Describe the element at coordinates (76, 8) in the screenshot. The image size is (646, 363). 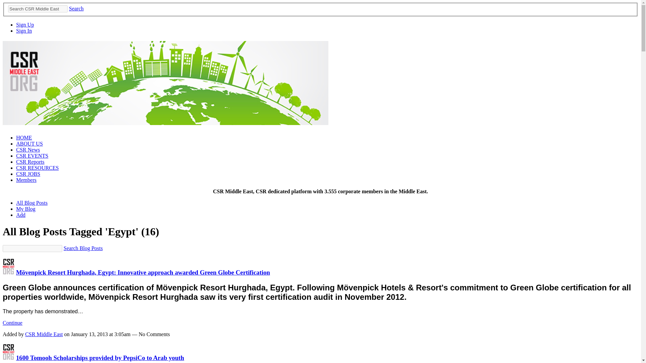
I see `Search` at that location.